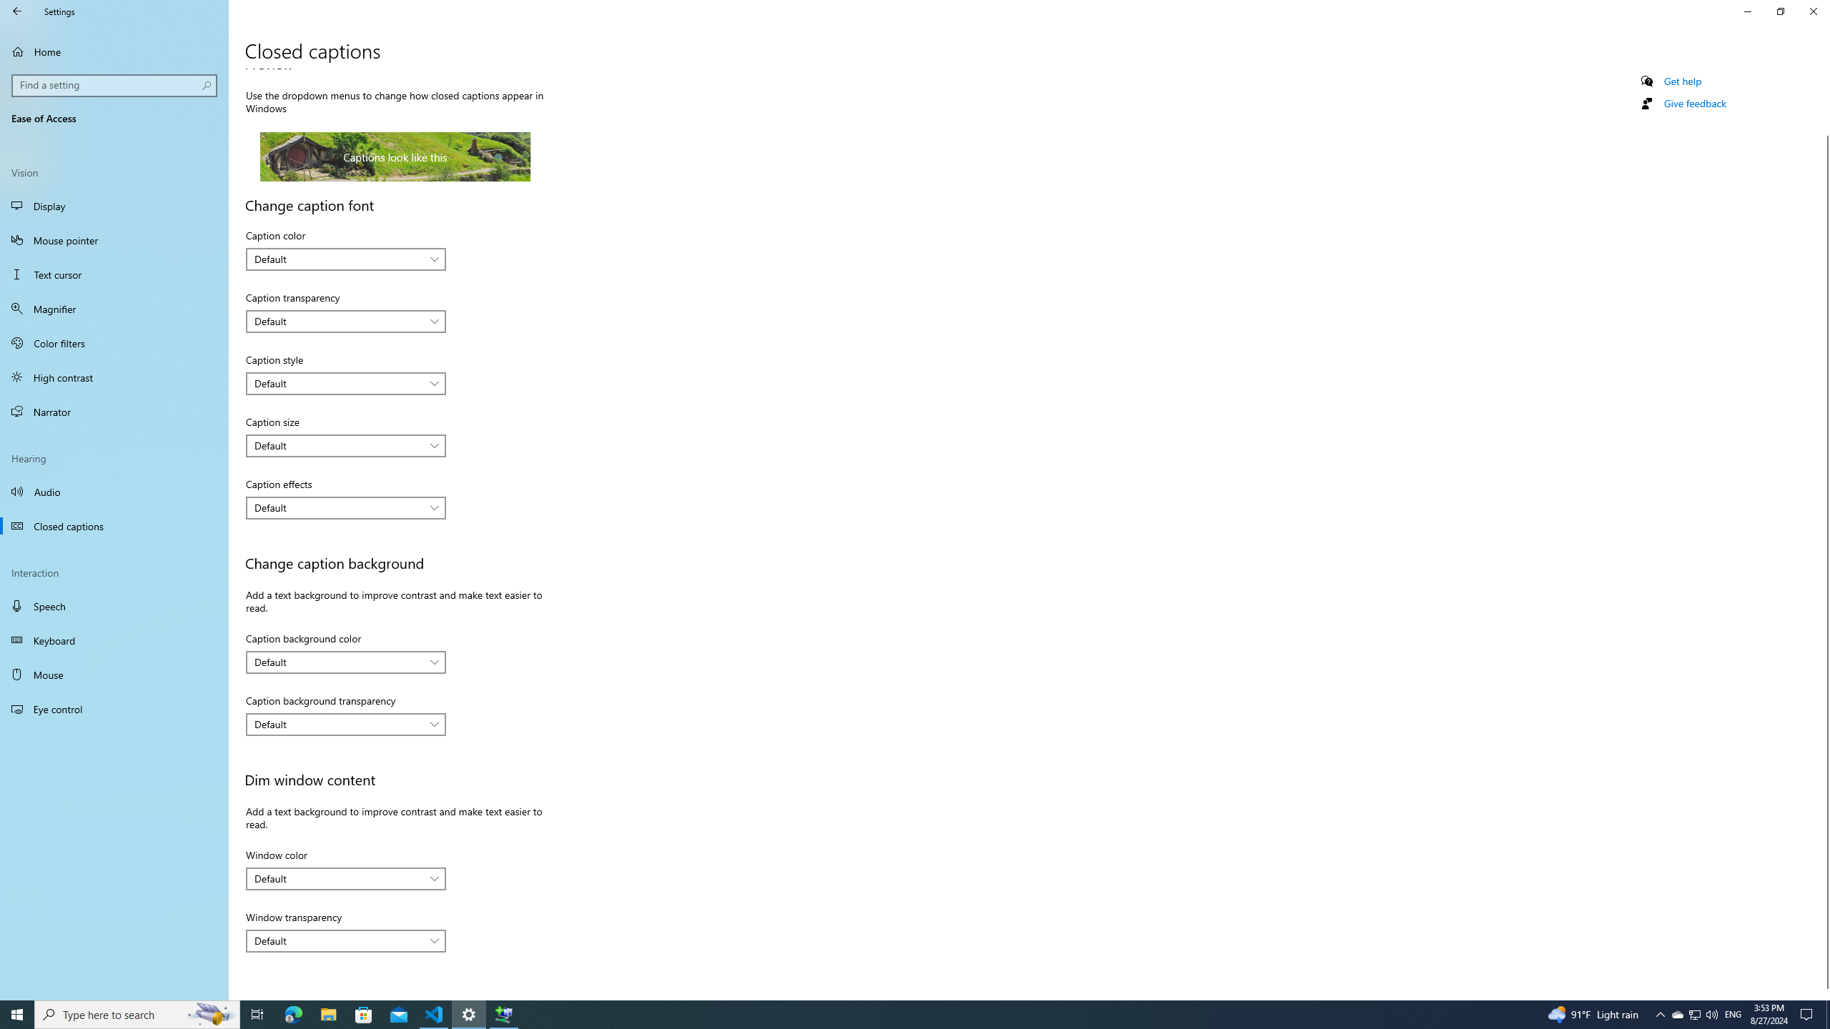  Describe the element at coordinates (346, 724) in the screenshot. I see `Caption background transparency` at that location.